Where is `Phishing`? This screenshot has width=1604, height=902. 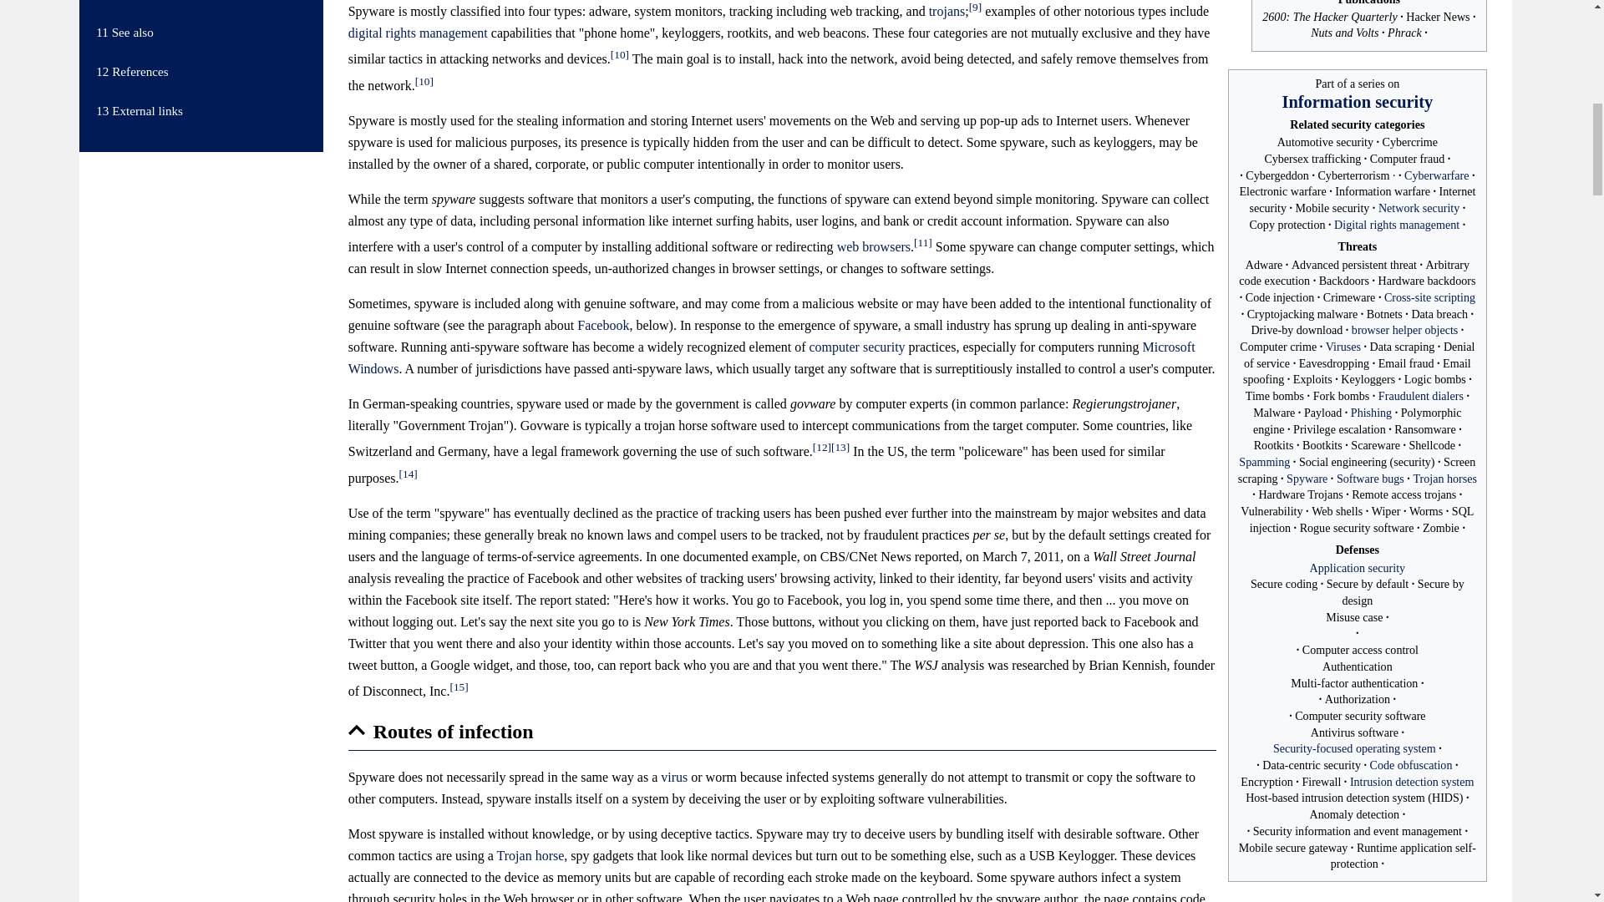
Phishing is located at coordinates (1371, 413).